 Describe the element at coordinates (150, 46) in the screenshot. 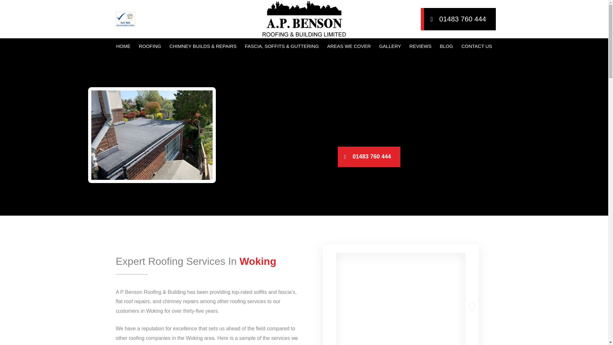

I see `ROOFING` at that location.